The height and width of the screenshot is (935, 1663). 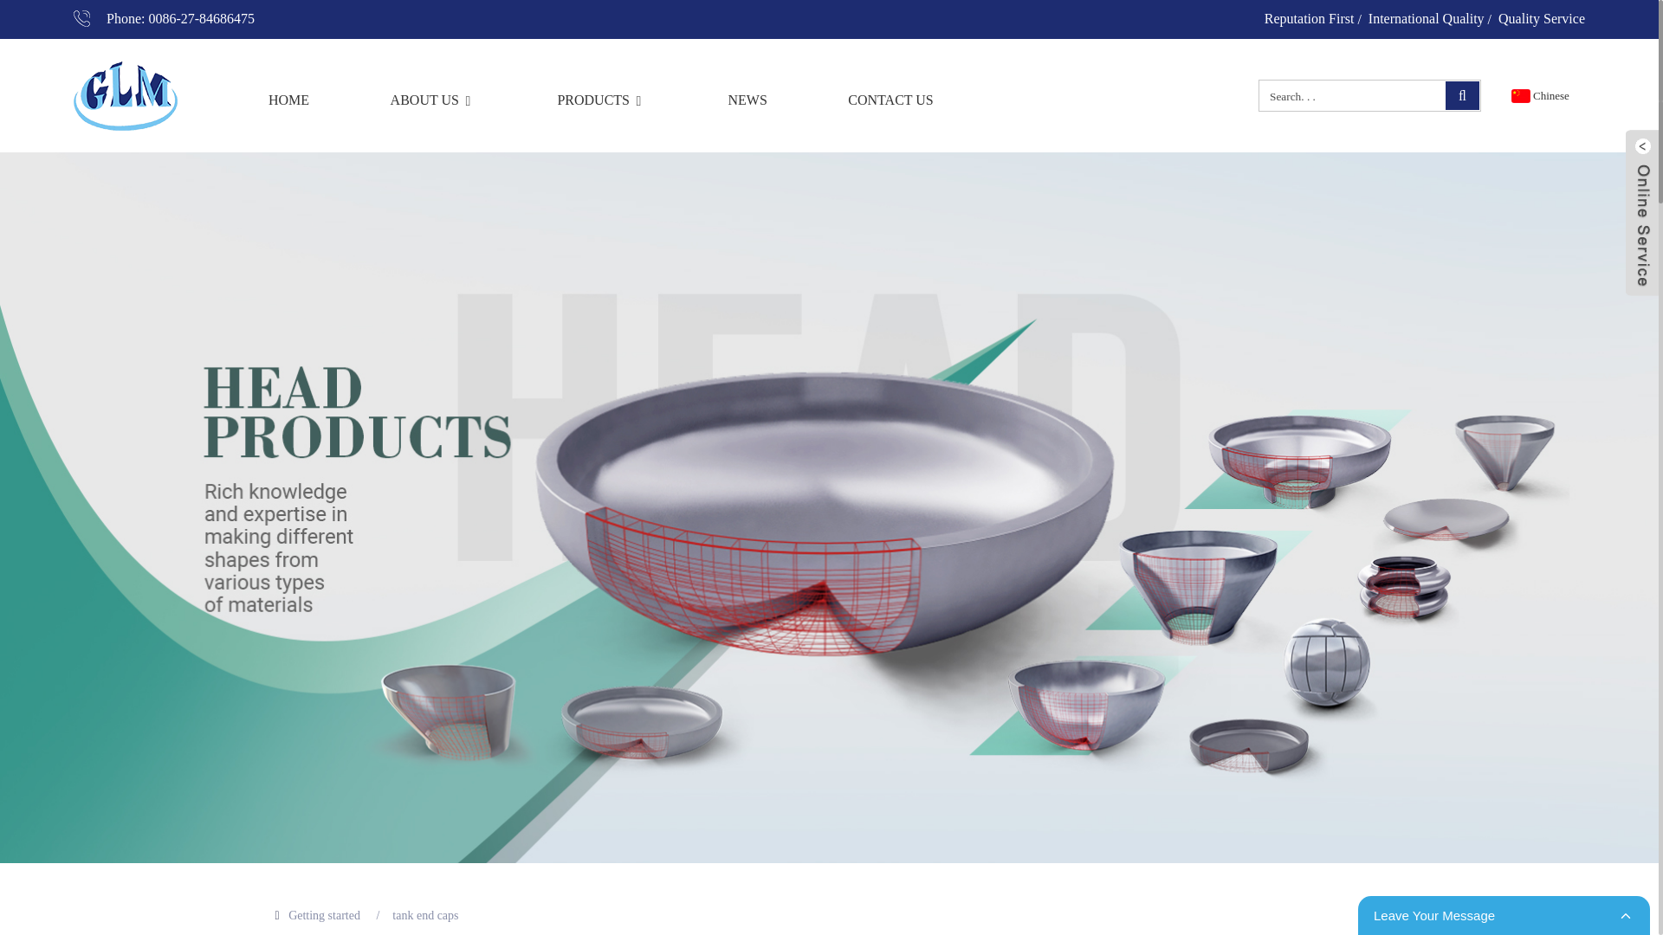 What do you see at coordinates (747, 100) in the screenshot?
I see `NEWS` at bounding box center [747, 100].